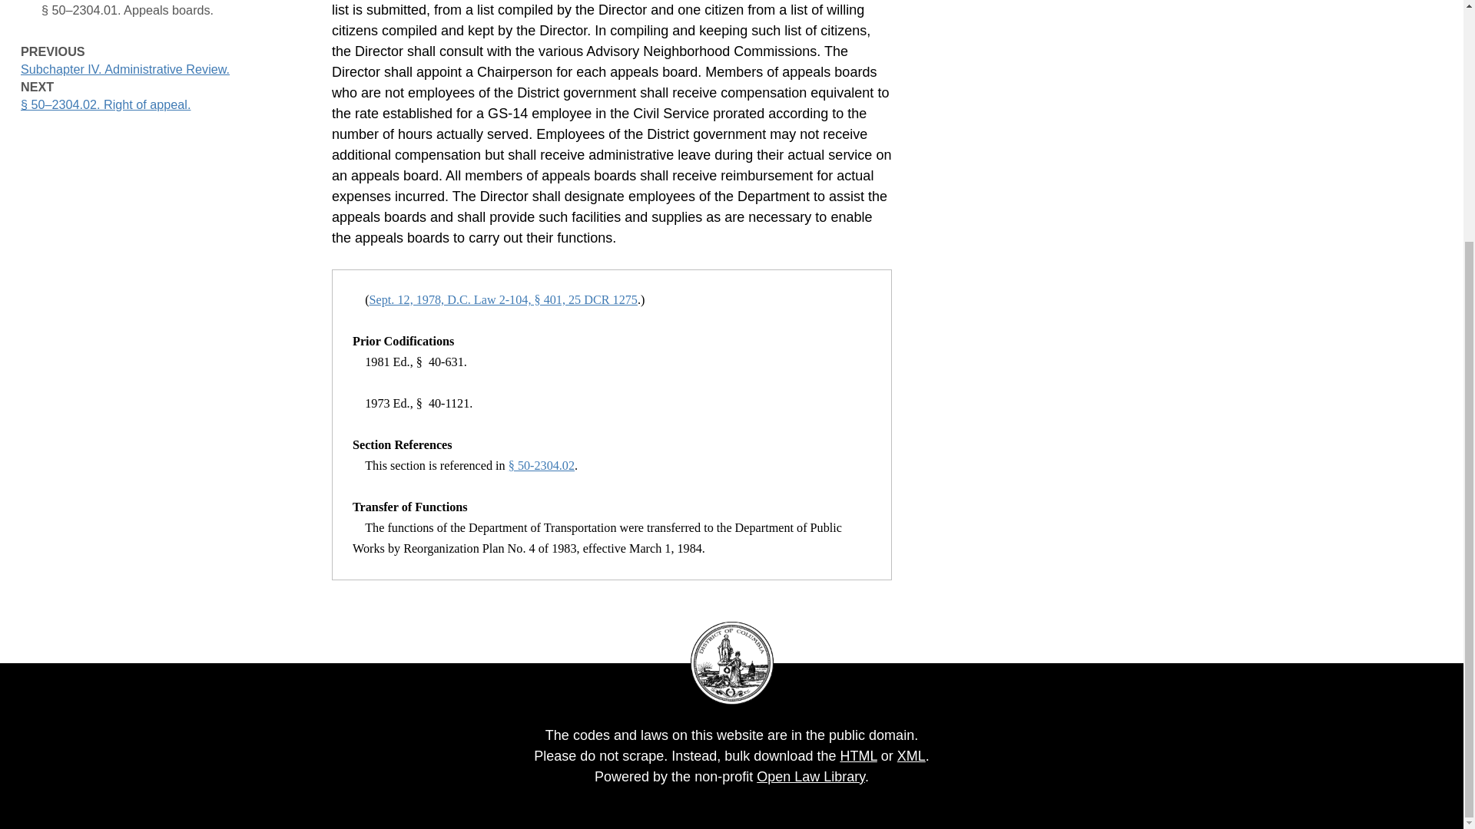 The image size is (1475, 829). I want to click on Open Law Library, so click(810, 777).